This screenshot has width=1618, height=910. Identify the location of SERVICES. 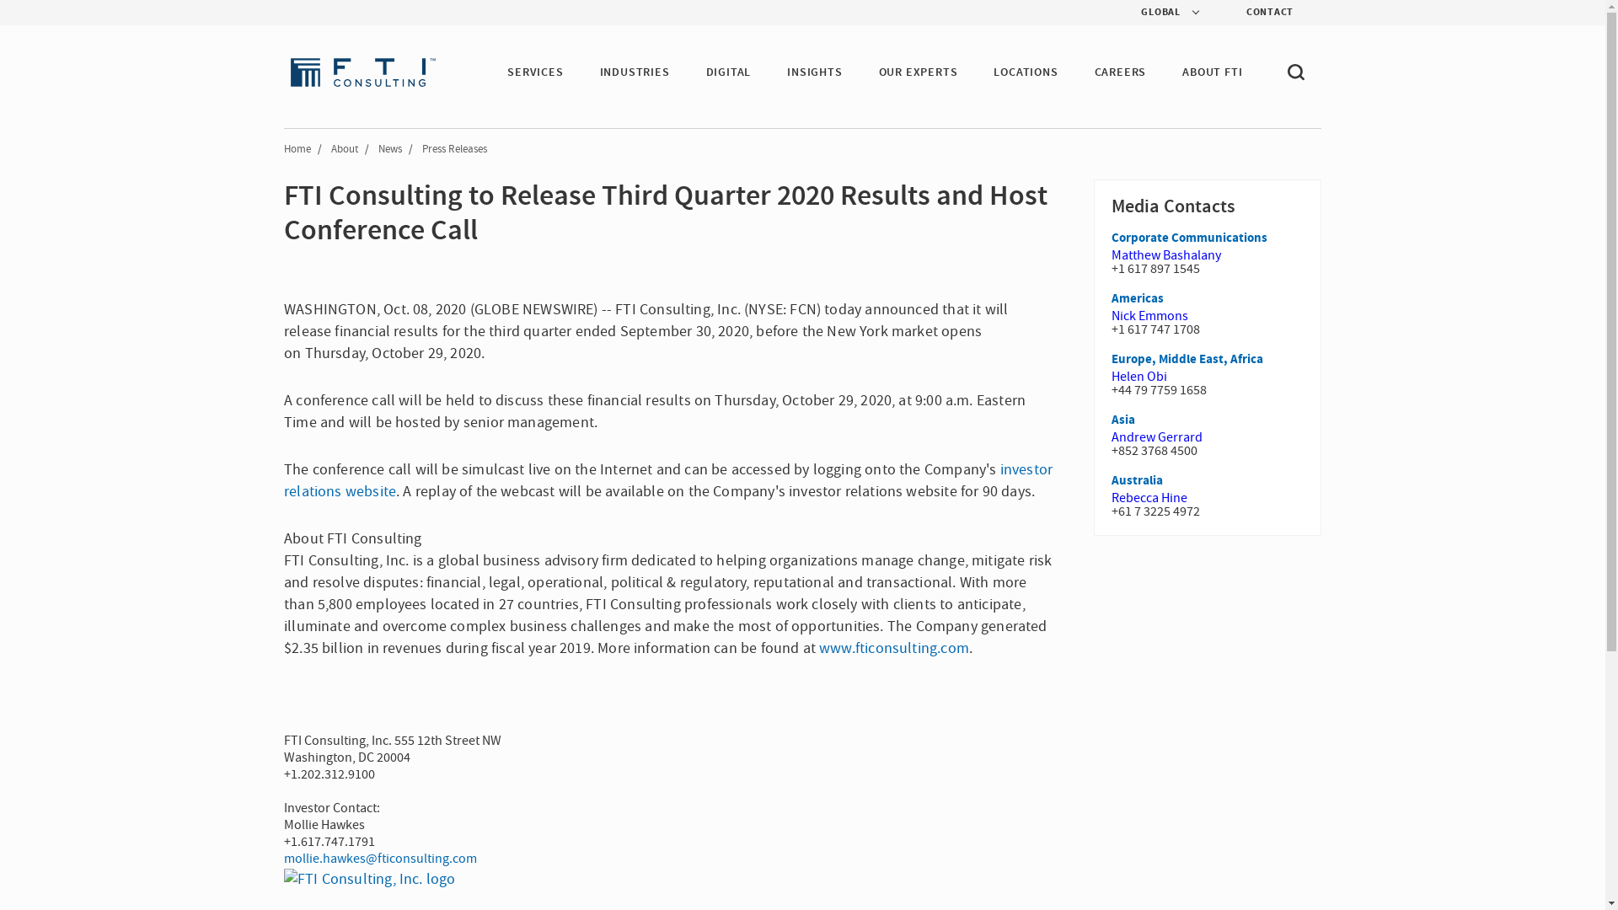
(535, 72).